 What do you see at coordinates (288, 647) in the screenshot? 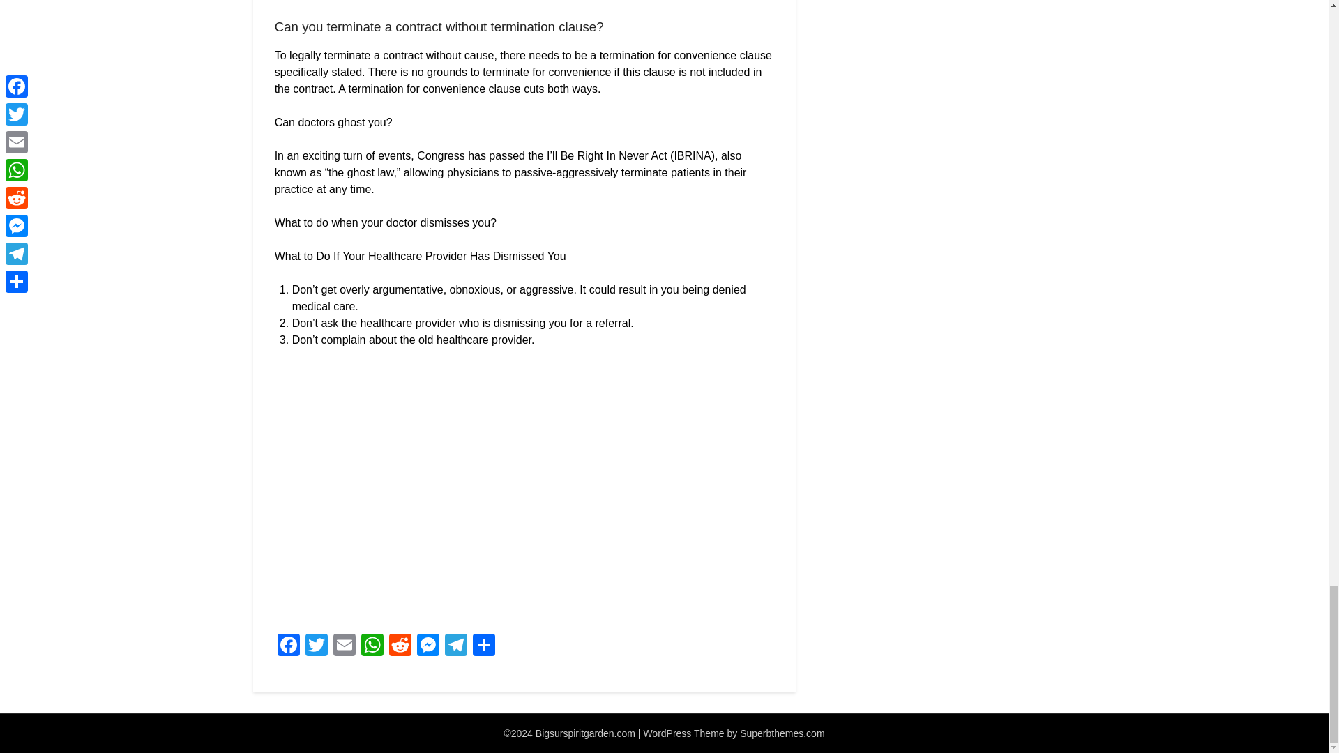
I see `Facebook` at bounding box center [288, 647].